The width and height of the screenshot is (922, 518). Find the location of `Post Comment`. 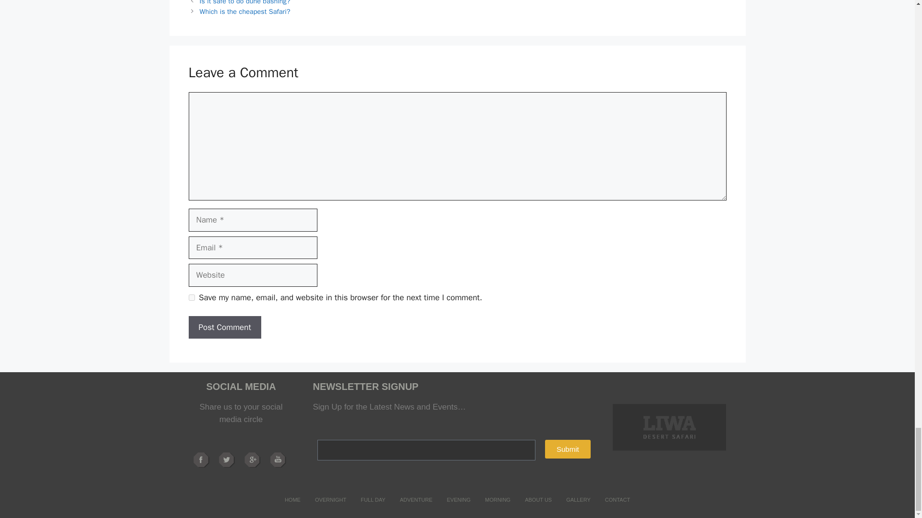

Post Comment is located at coordinates (224, 327).